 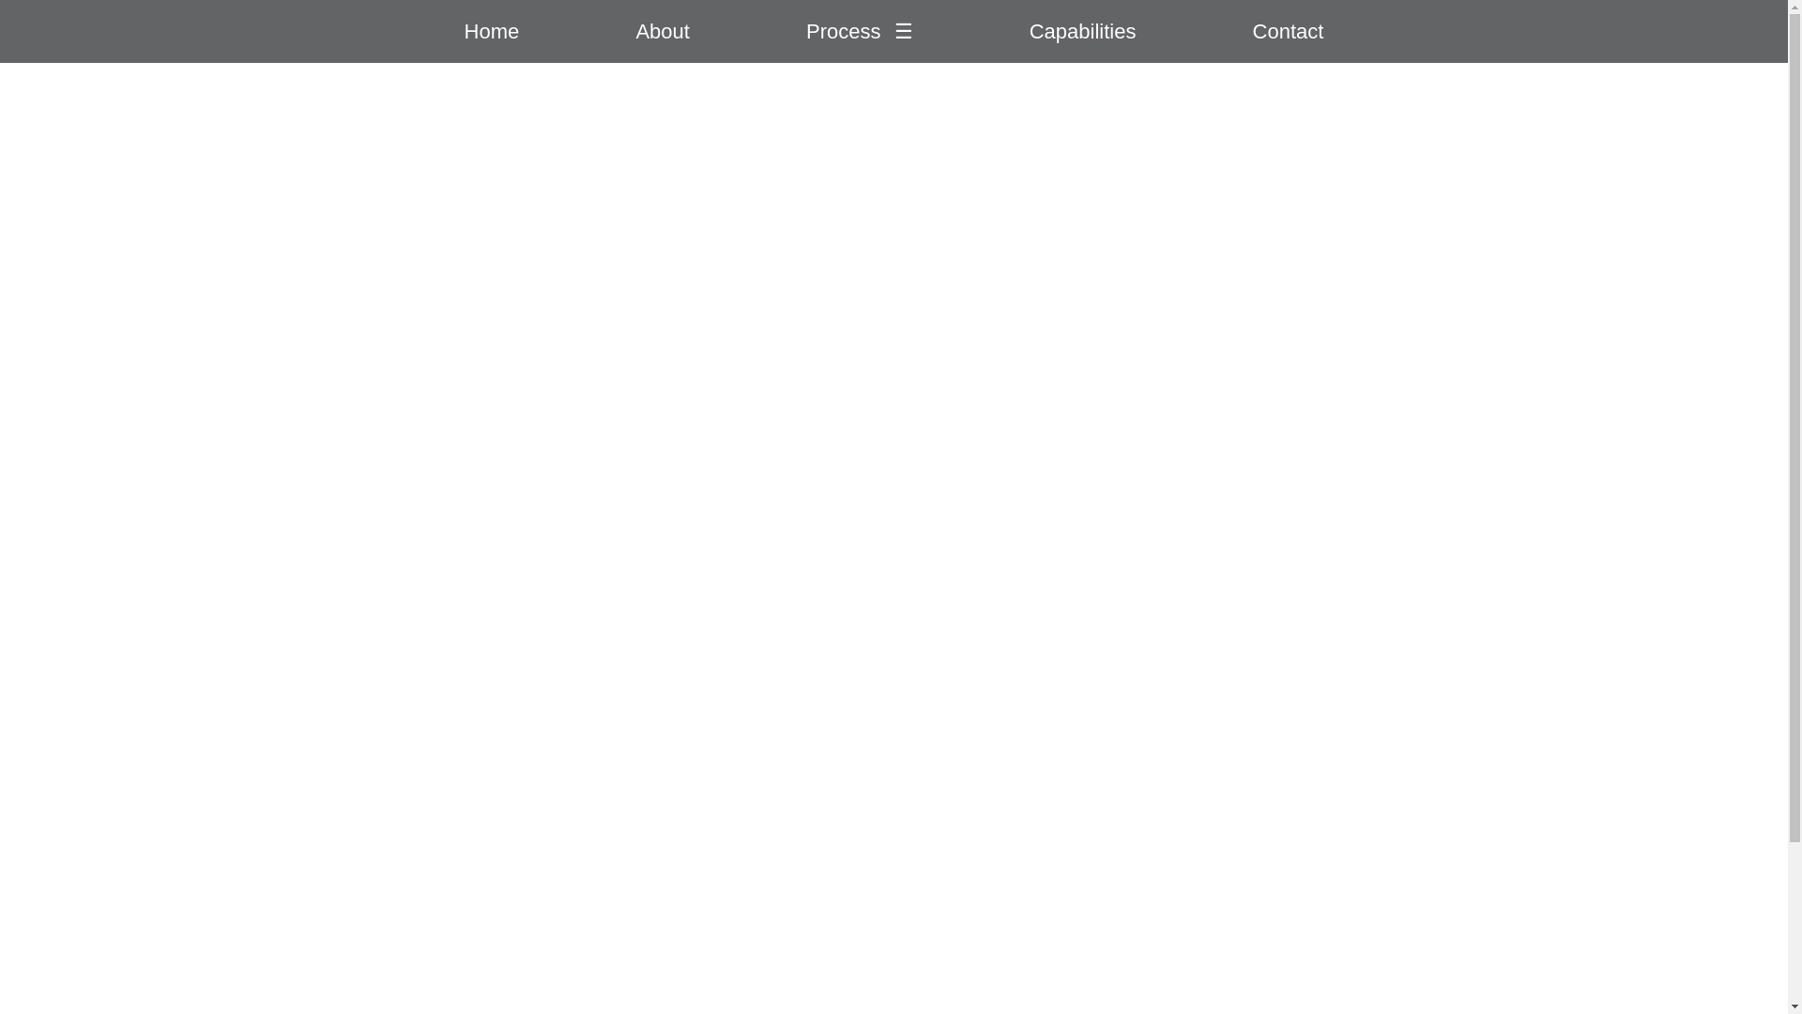 What do you see at coordinates (1083, 30) in the screenshot?
I see `Capabilities` at bounding box center [1083, 30].